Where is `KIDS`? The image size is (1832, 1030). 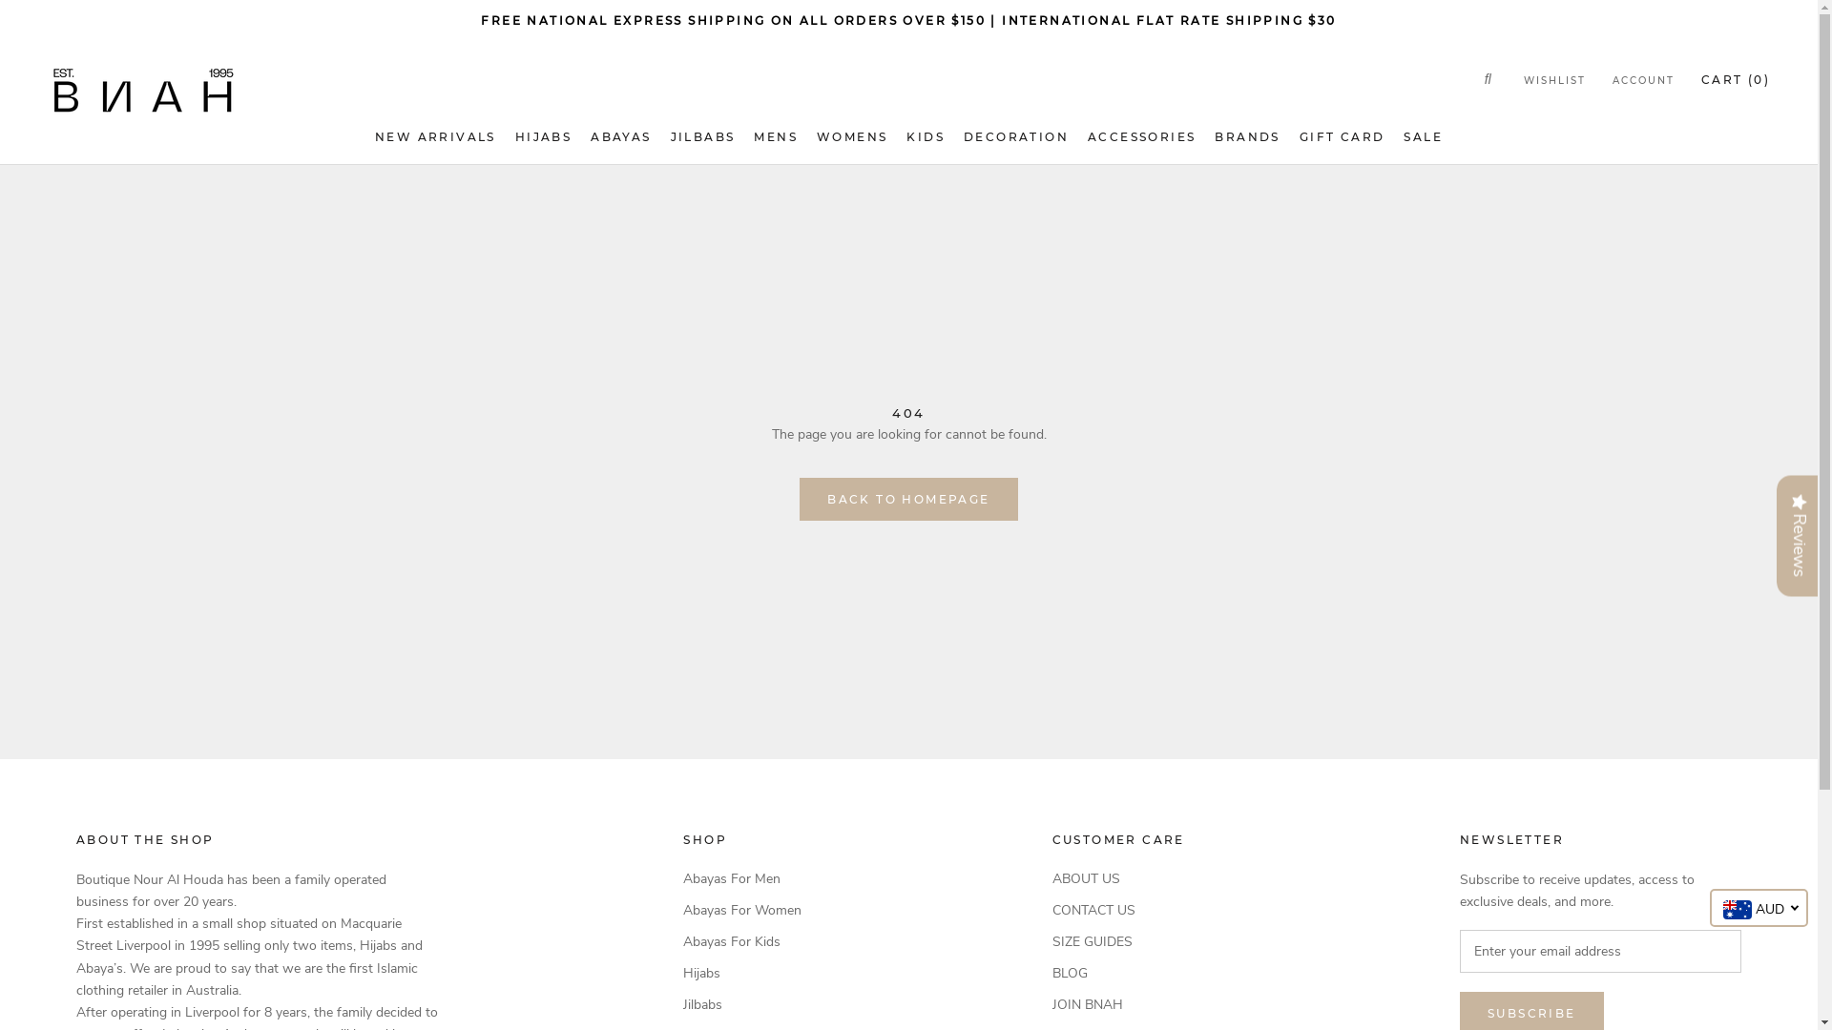
KIDS is located at coordinates (926, 137).